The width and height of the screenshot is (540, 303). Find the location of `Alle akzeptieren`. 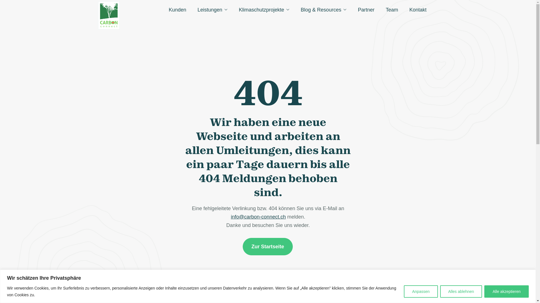

Alle akzeptieren is located at coordinates (507, 291).